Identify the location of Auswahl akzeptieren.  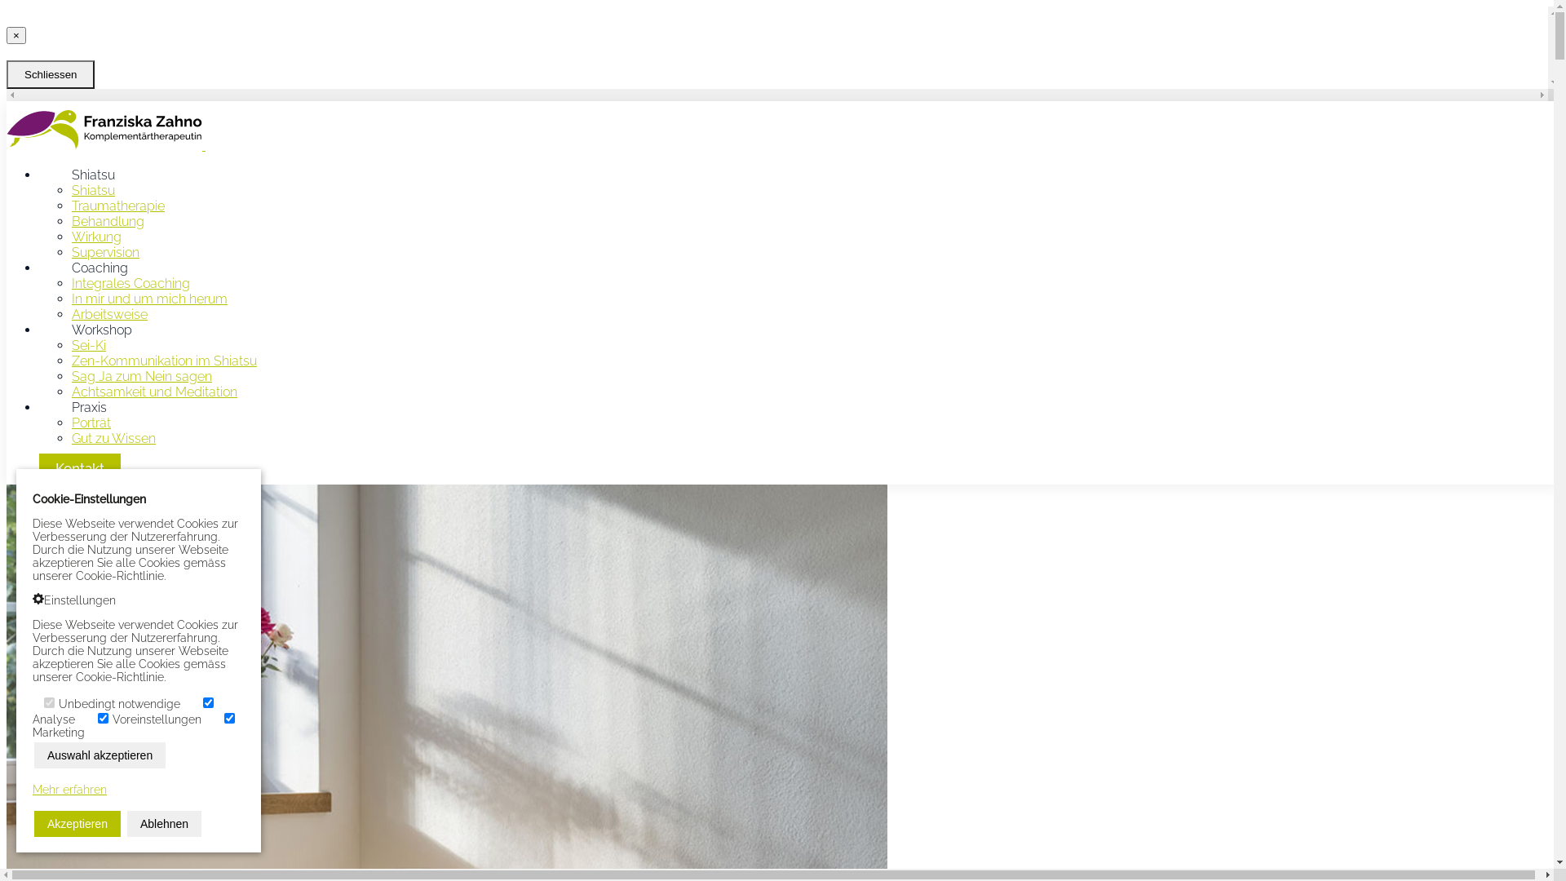
(100, 755).